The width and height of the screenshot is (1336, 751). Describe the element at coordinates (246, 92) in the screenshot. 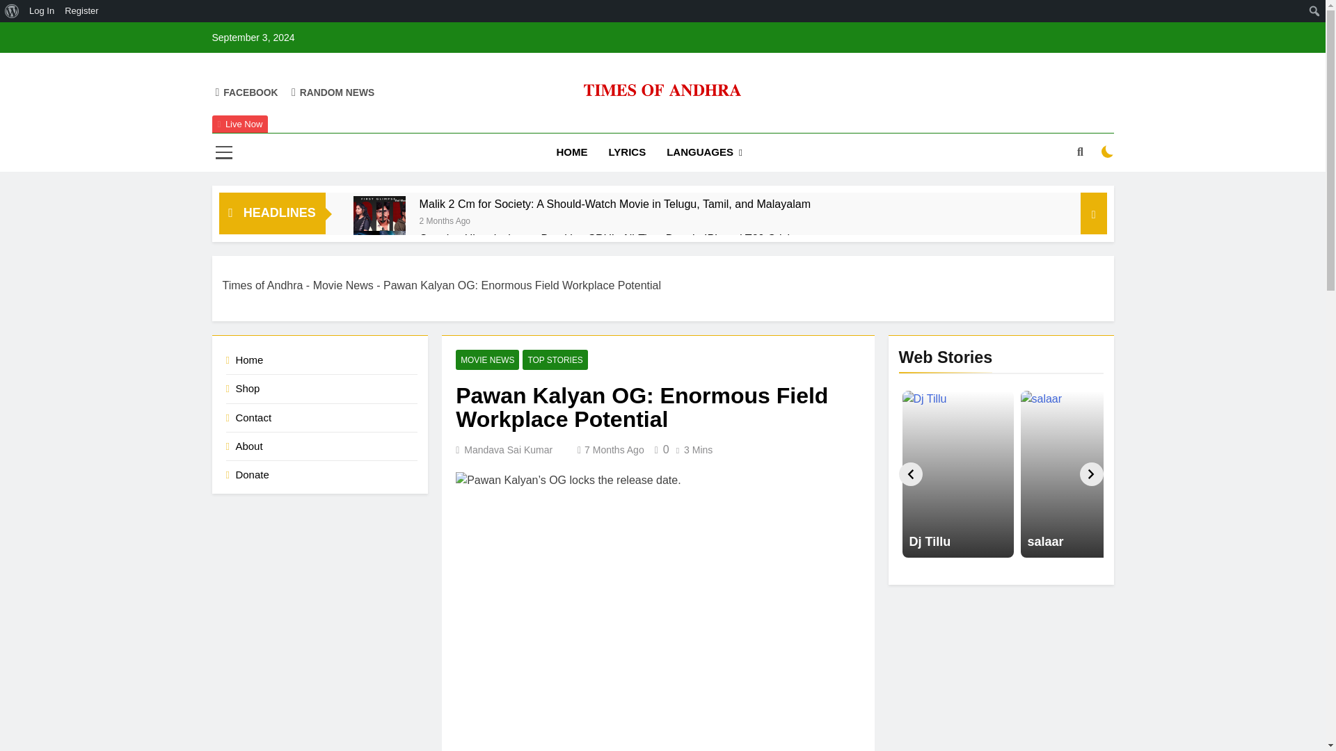

I see `FACEBOOK` at that location.